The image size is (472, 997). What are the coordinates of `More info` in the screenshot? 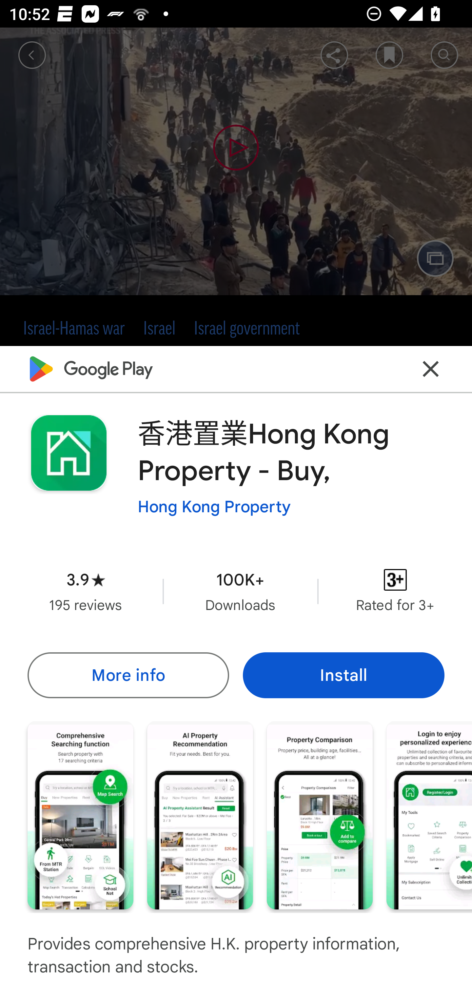 It's located at (128, 675).